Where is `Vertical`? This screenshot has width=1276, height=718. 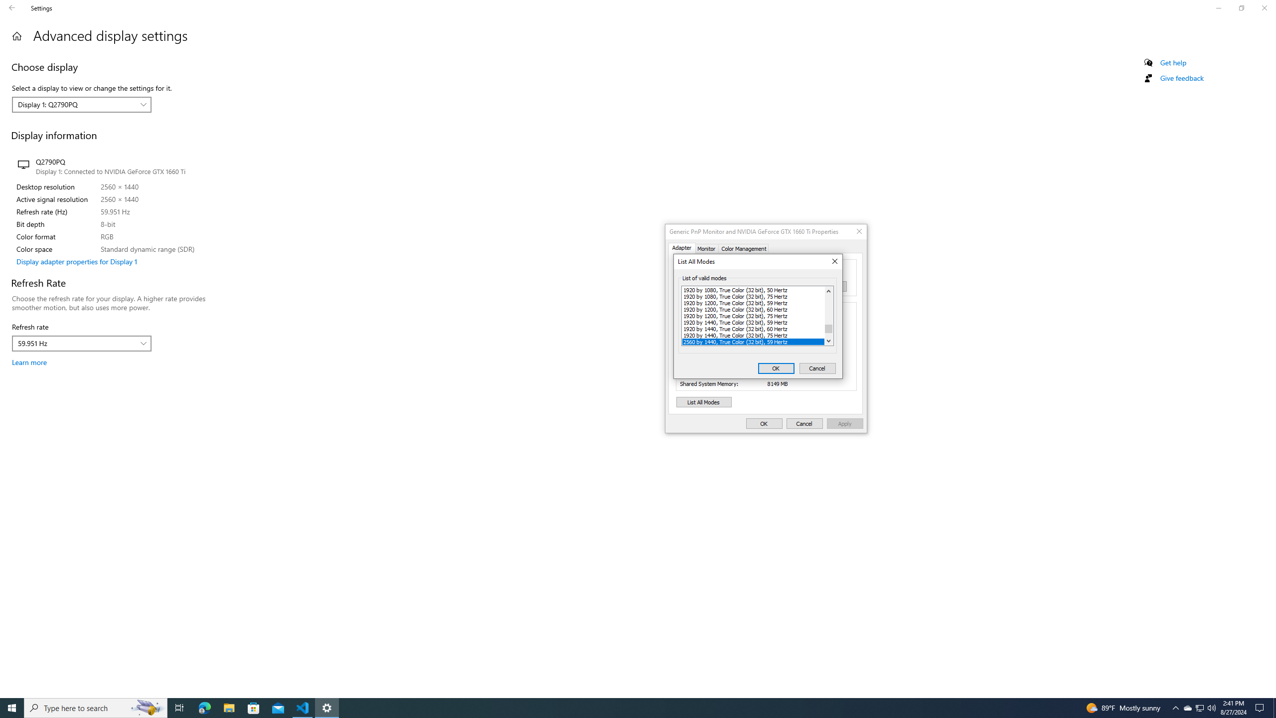
Vertical is located at coordinates (828, 316).